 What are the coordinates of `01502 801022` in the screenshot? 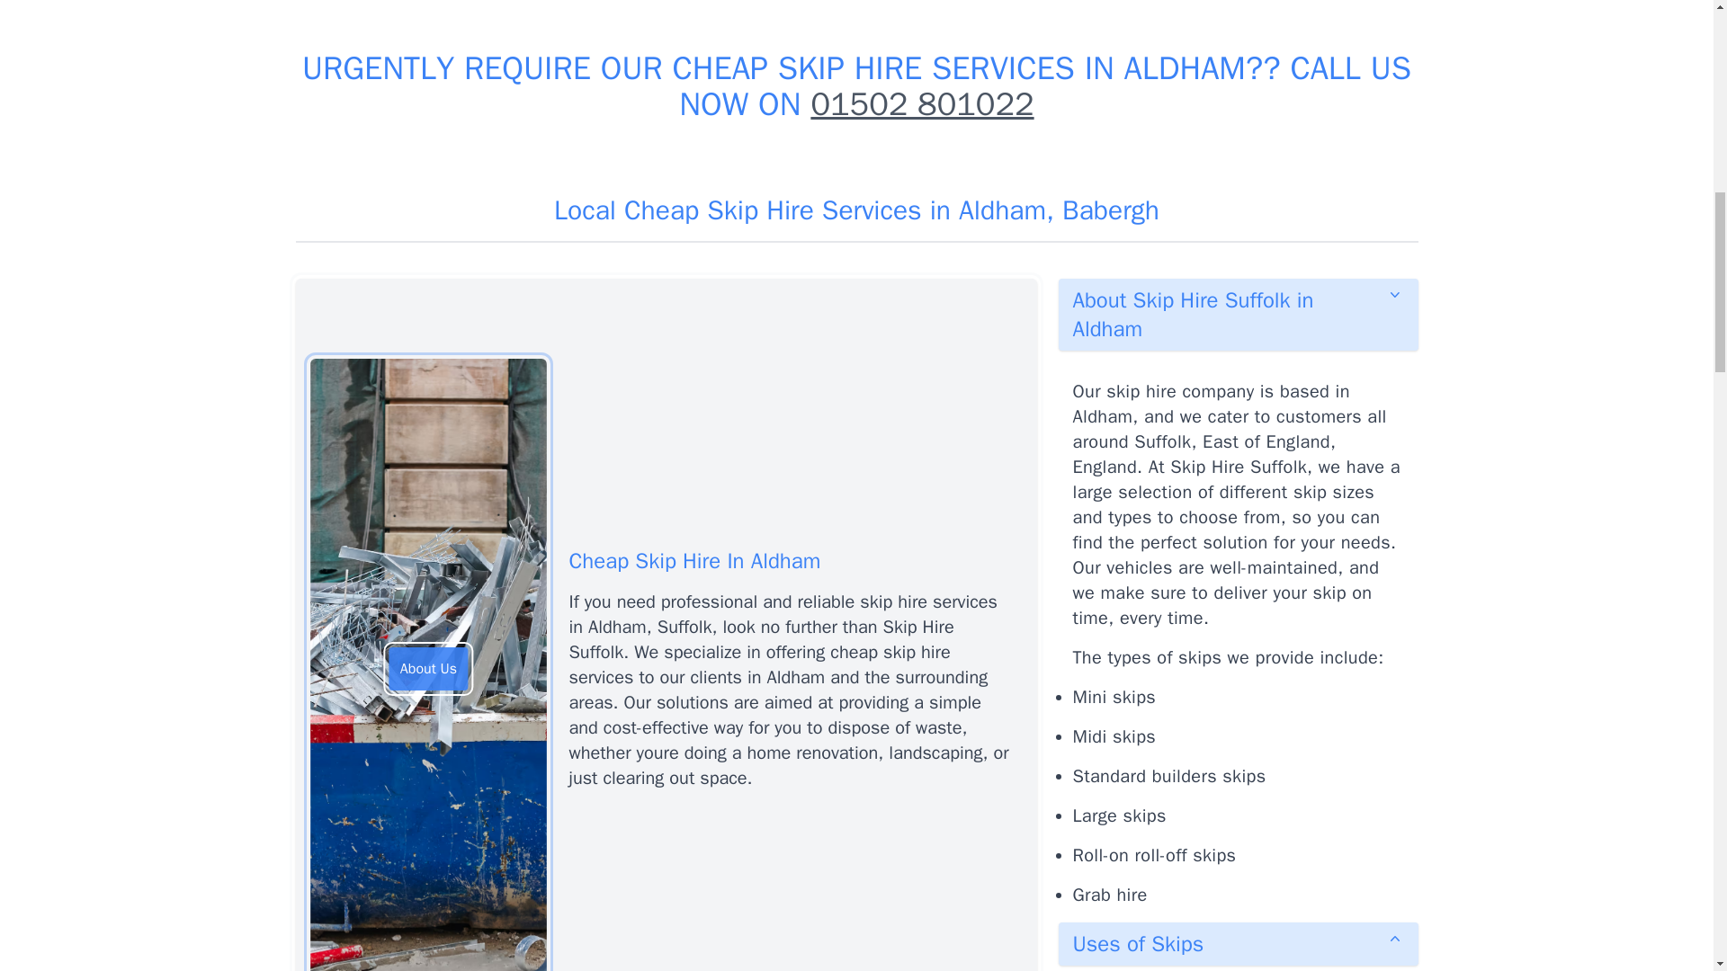 It's located at (921, 104).